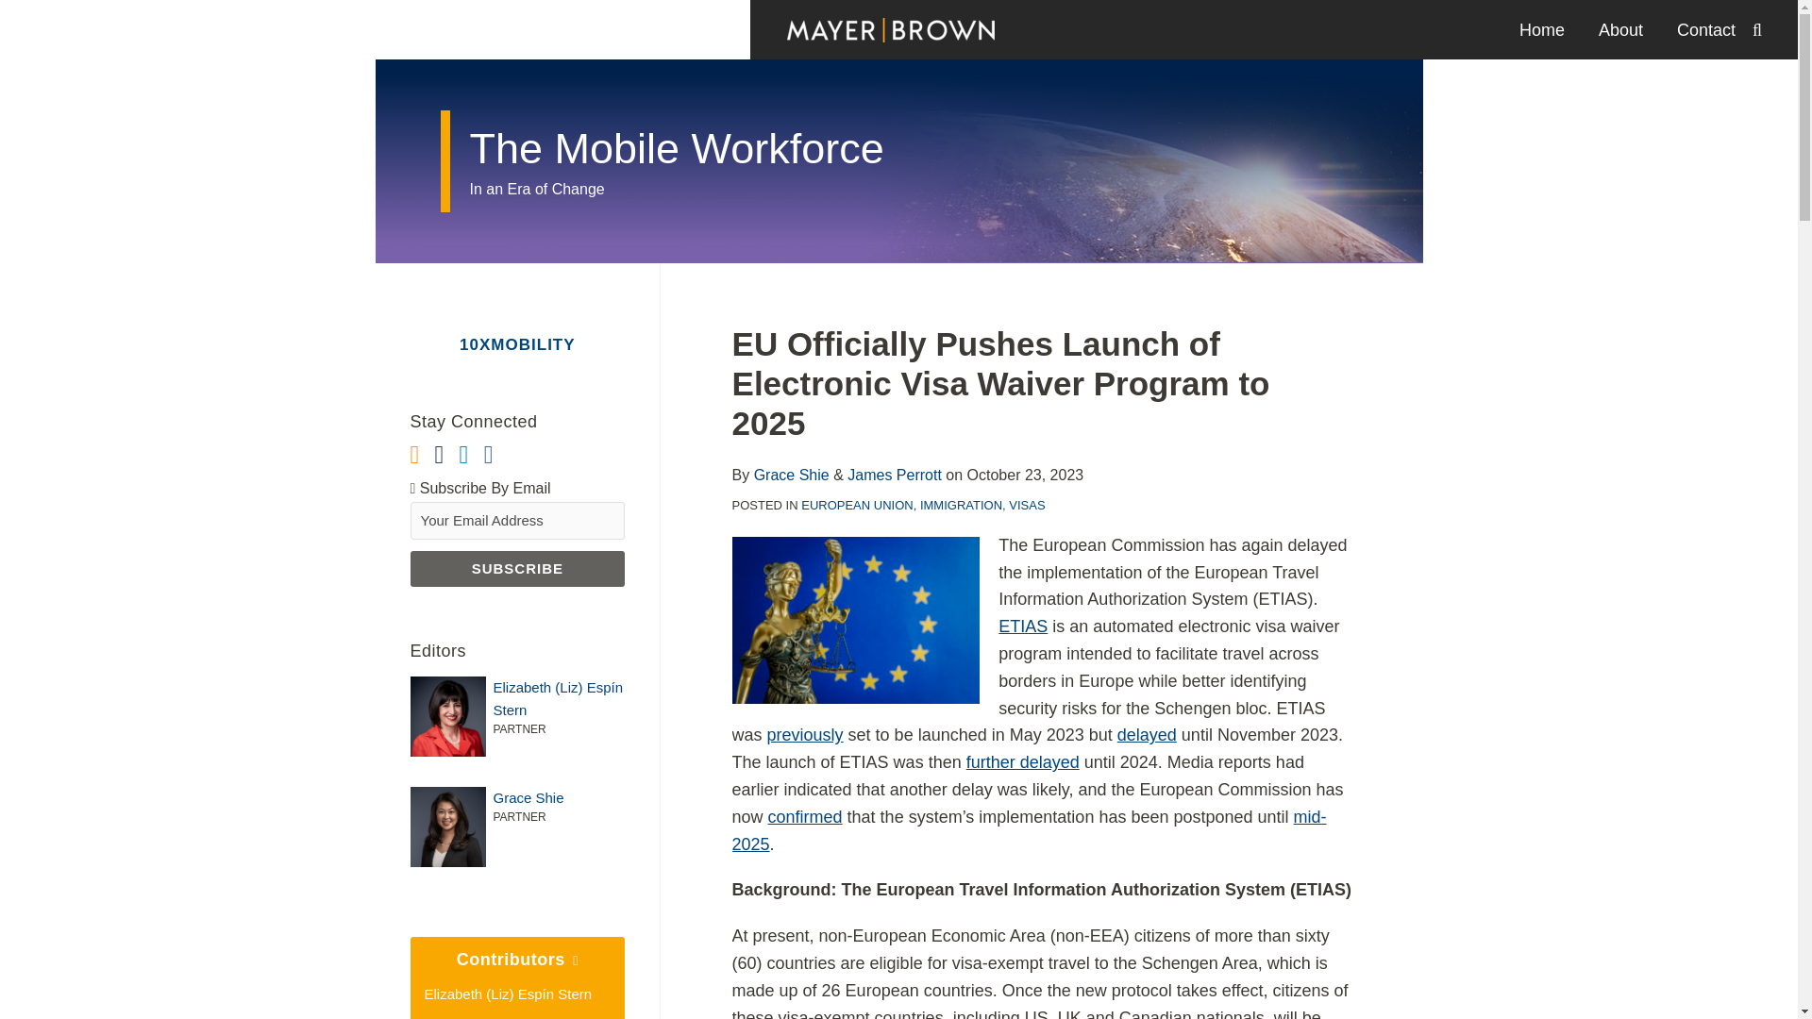 The image size is (1812, 1019). I want to click on EUROPEAN UNION, so click(857, 506).